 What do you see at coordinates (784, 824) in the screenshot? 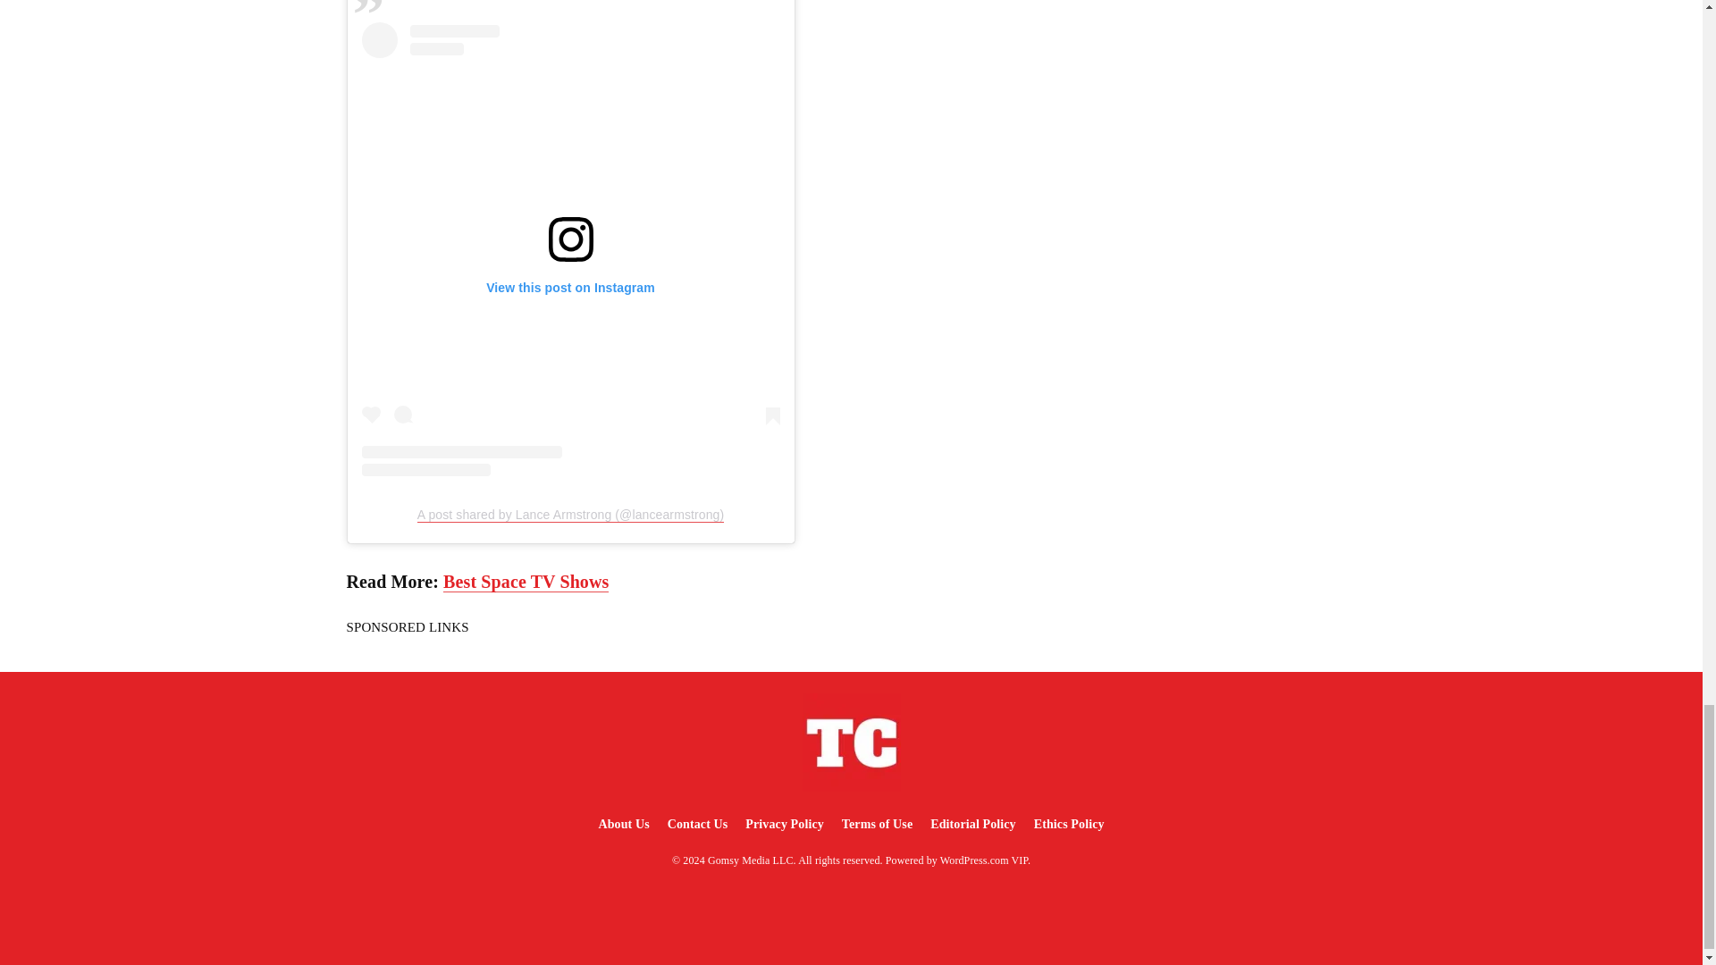
I see `Privacy Policy` at bounding box center [784, 824].